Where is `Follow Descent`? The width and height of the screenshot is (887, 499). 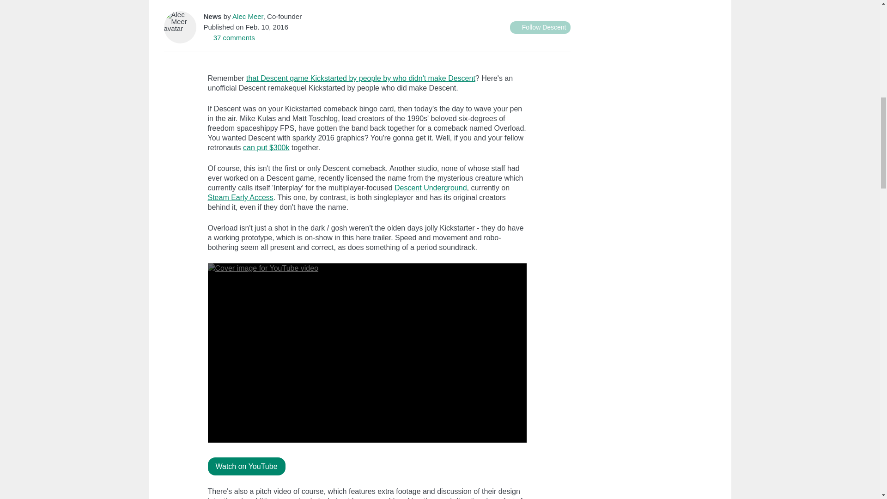
Follow Descent is located at coordinates (540, 28).